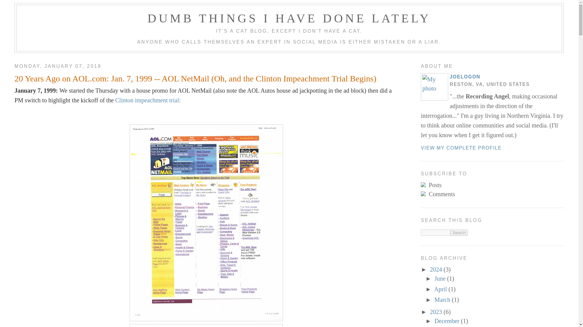 This screenshot has height=327, width=583. Describe the element at coordinates (465, 77) in the screenshot. I see `JOELOGON` at that location.